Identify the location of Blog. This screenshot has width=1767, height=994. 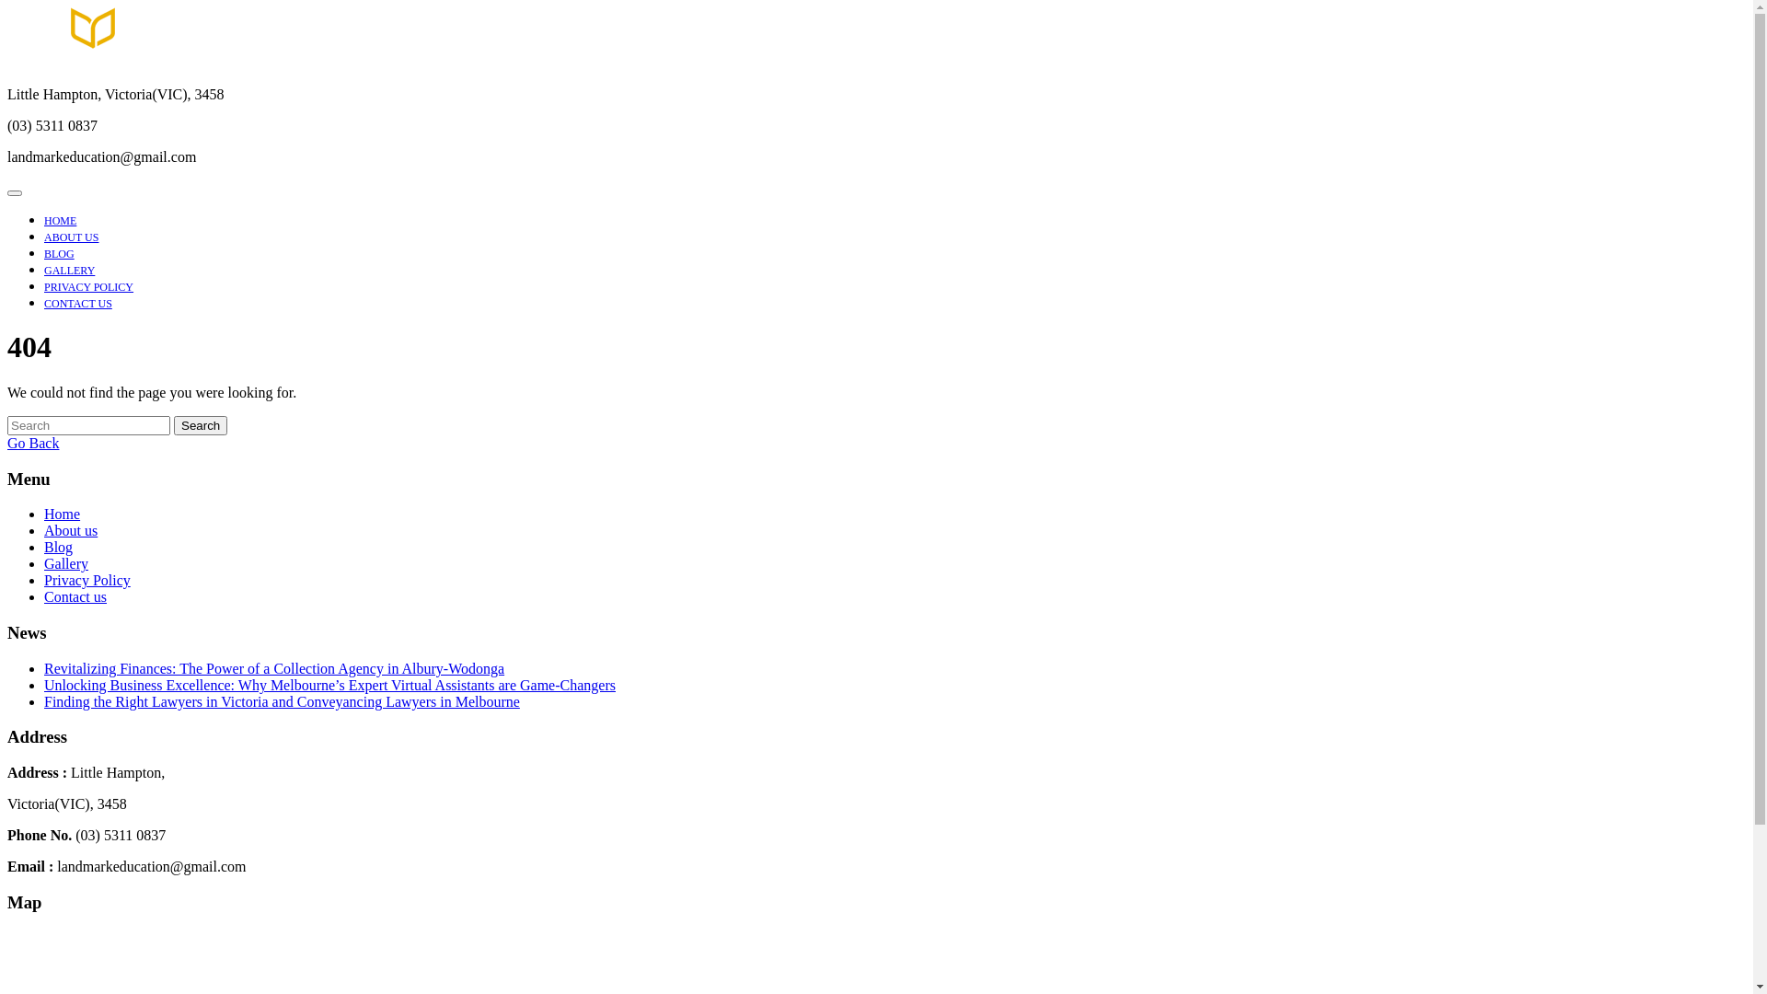
(59, 547).